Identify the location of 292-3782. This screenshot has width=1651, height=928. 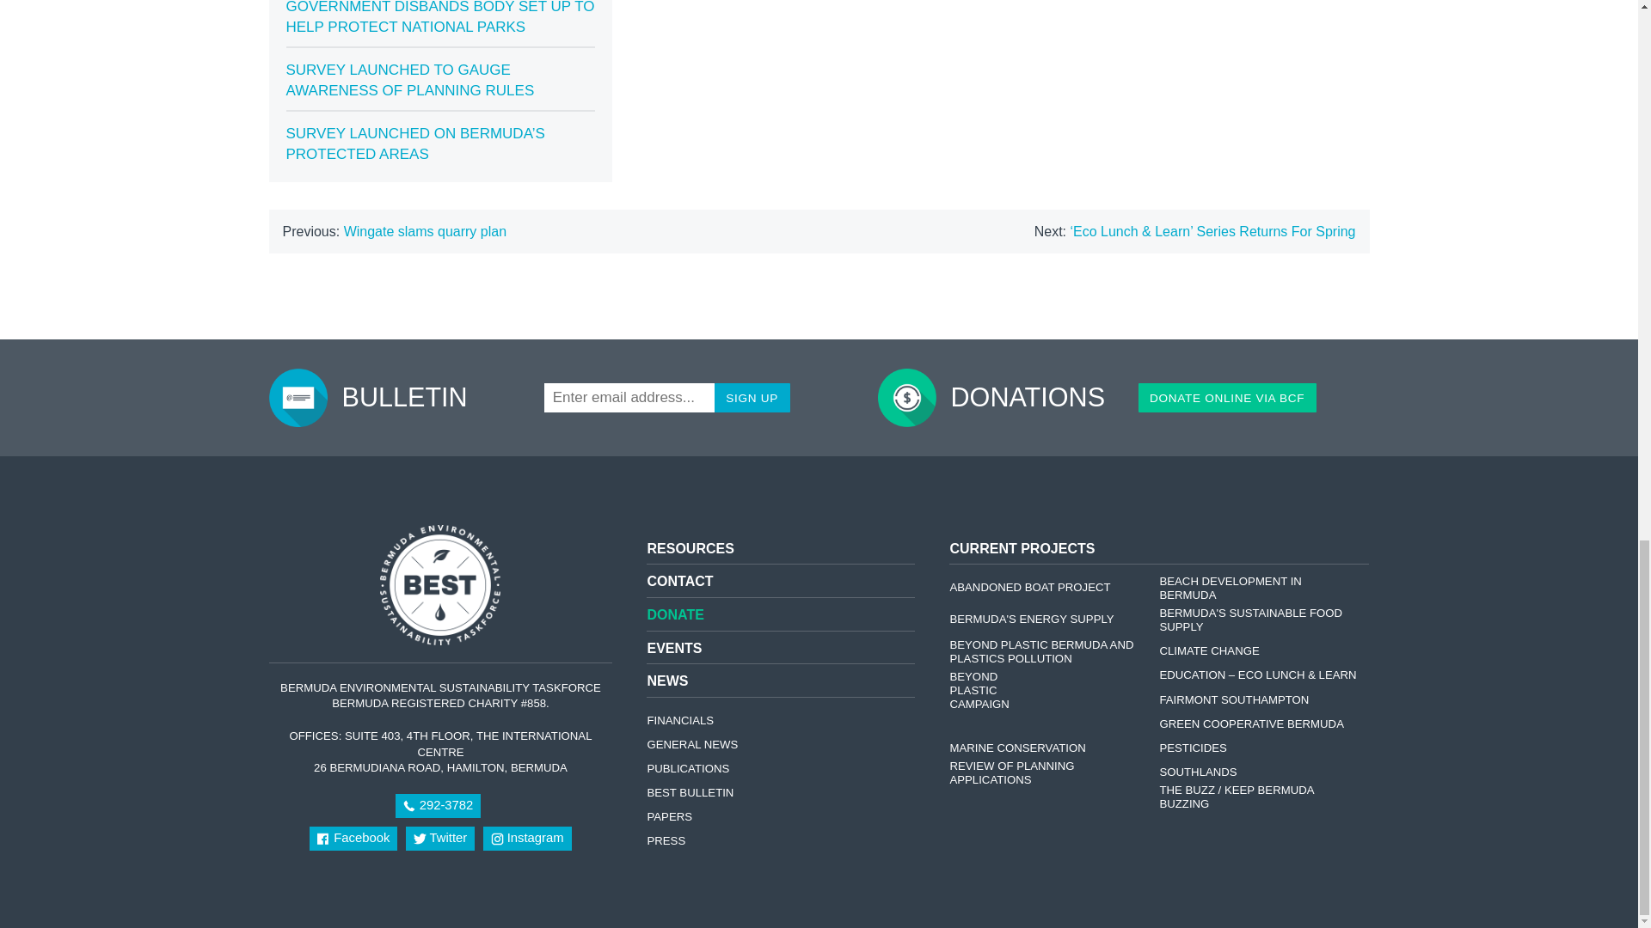
(439, 806).